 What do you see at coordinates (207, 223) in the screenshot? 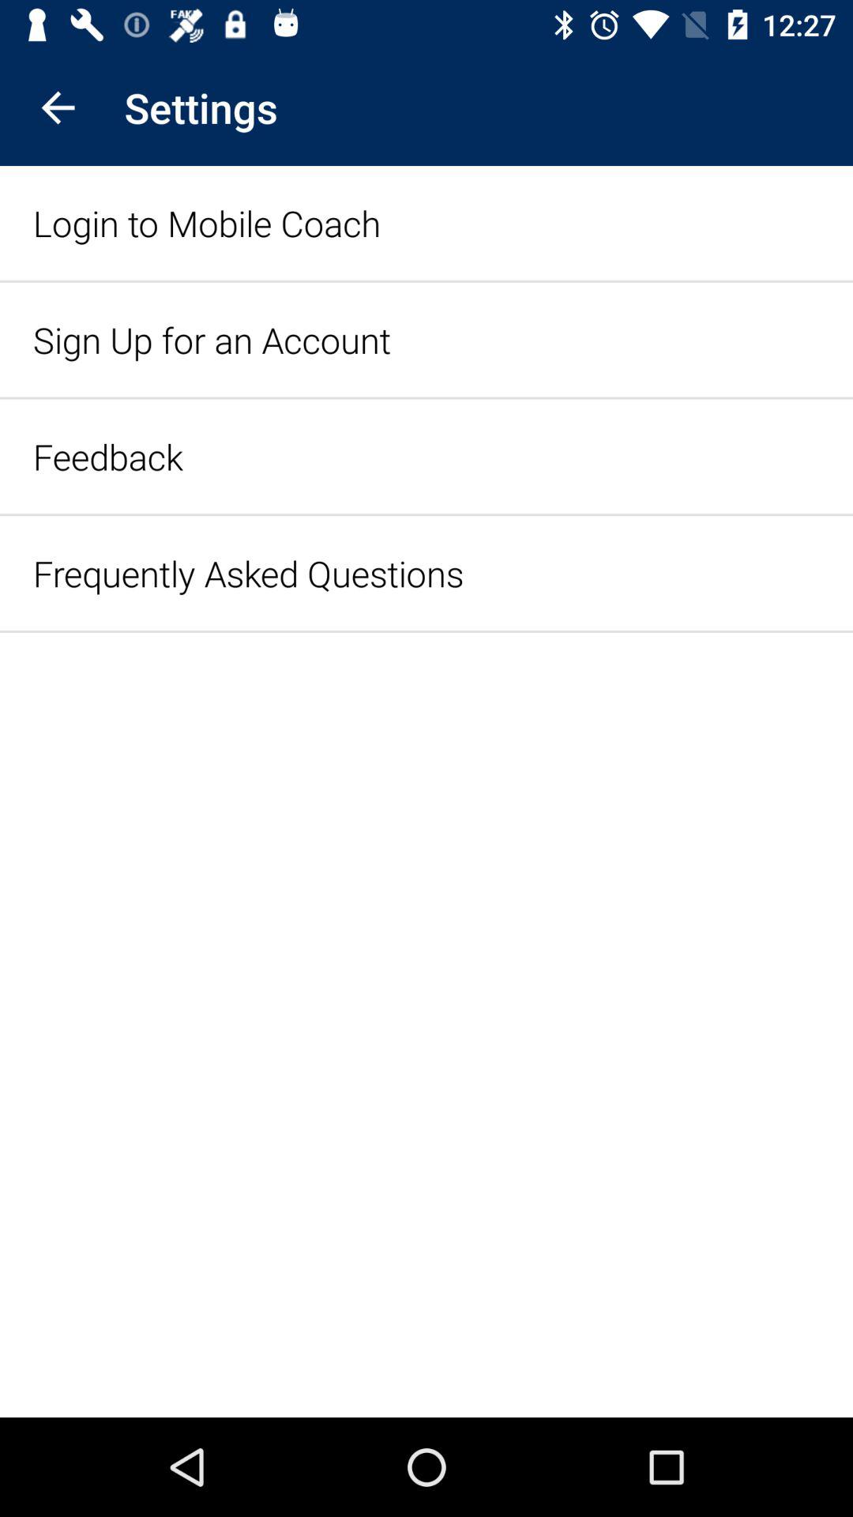
I see `flip until login to mobile icon` at bounding box center [207, 223].